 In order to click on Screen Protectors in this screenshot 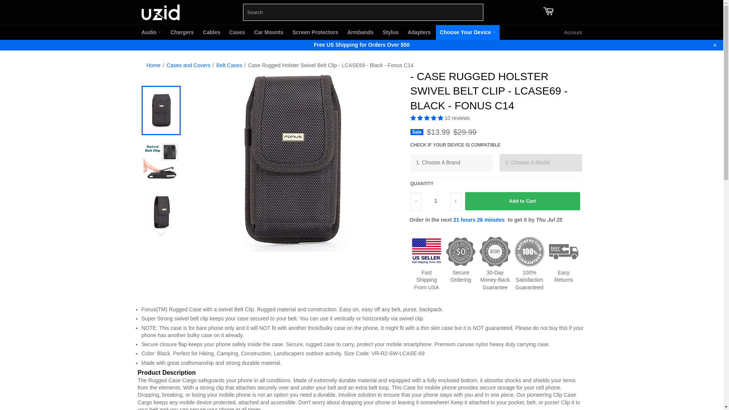, I will do `click(315, 32)`.